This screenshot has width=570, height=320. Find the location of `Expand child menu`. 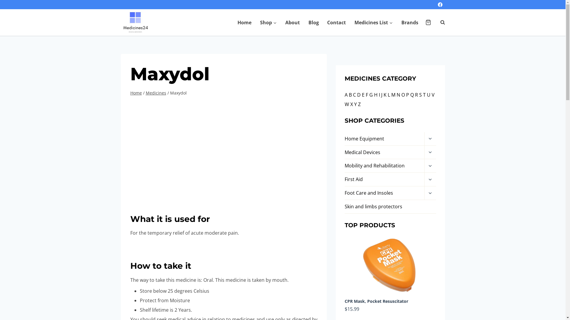

Expand child menu is located at coordinates (430, 166).